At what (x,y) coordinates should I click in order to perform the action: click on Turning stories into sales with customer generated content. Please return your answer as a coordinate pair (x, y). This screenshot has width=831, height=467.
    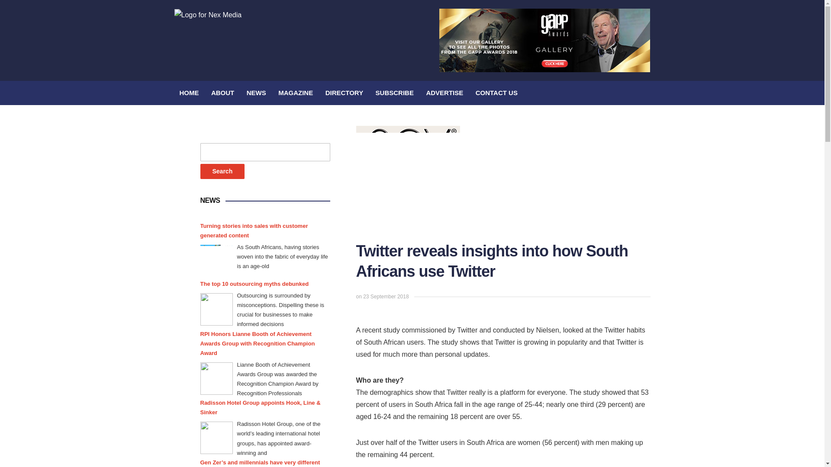
    Looking at the image, I should click on (216, 261).